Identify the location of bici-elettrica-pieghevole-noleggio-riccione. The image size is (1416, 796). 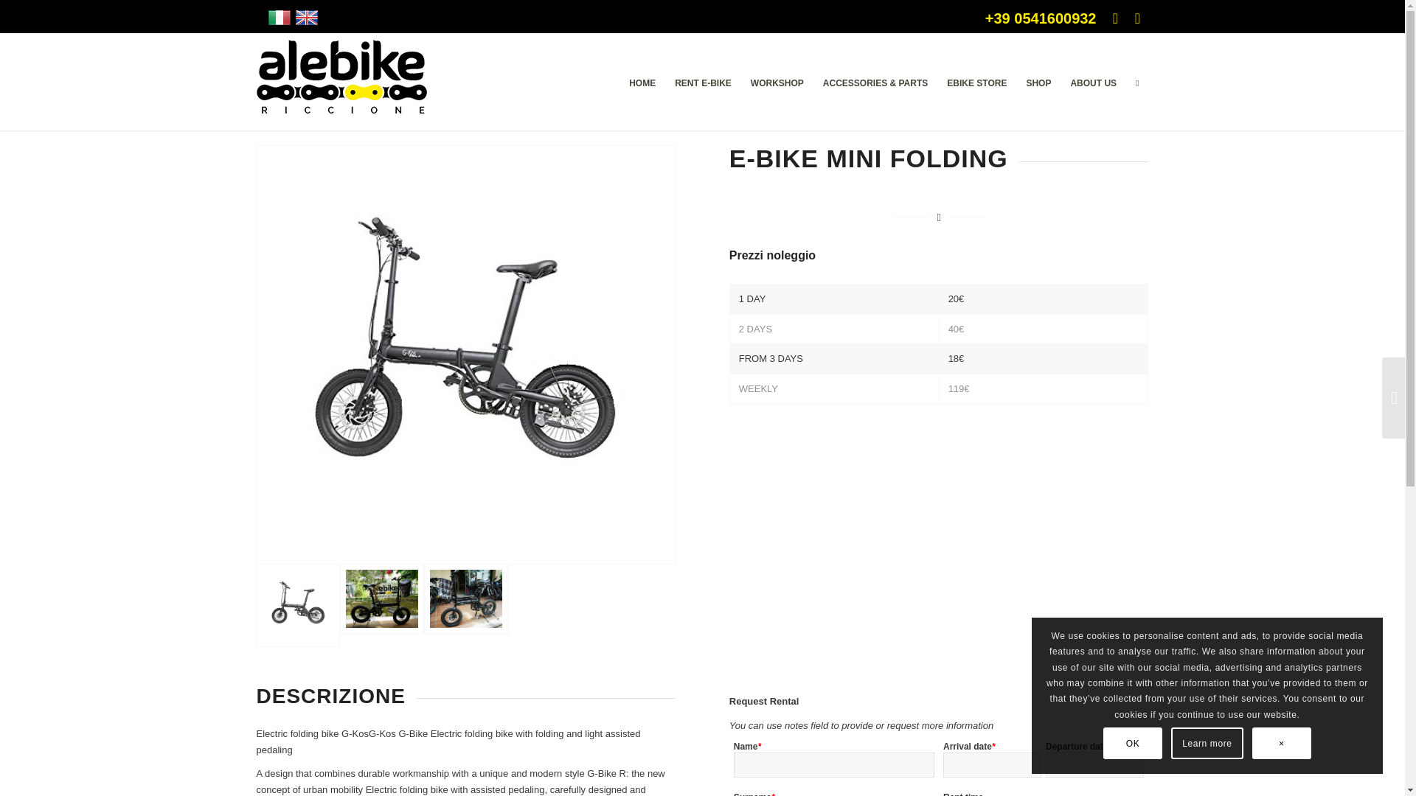
(381, 606).